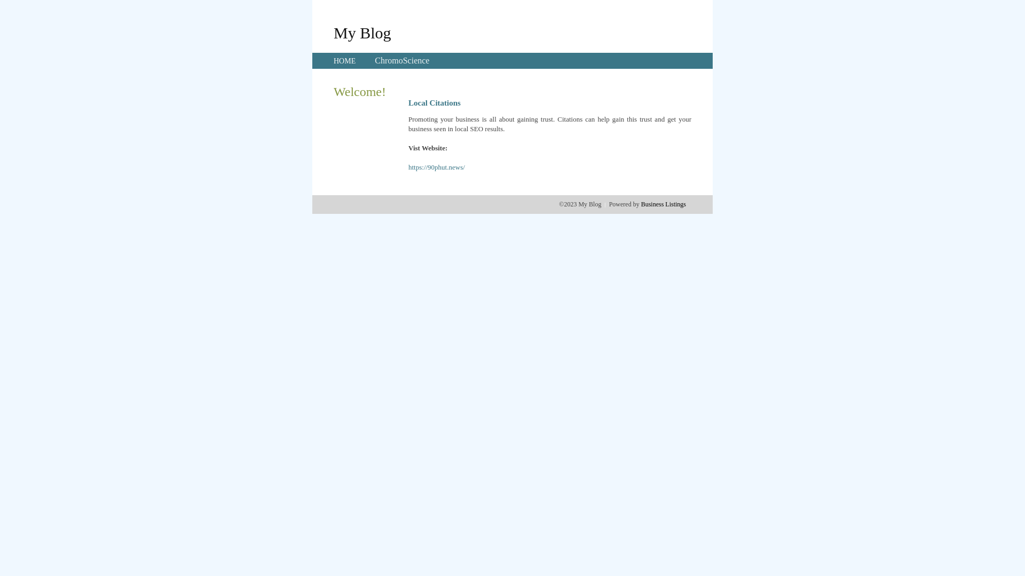  I want to click on My Blog, so click(362, 33).